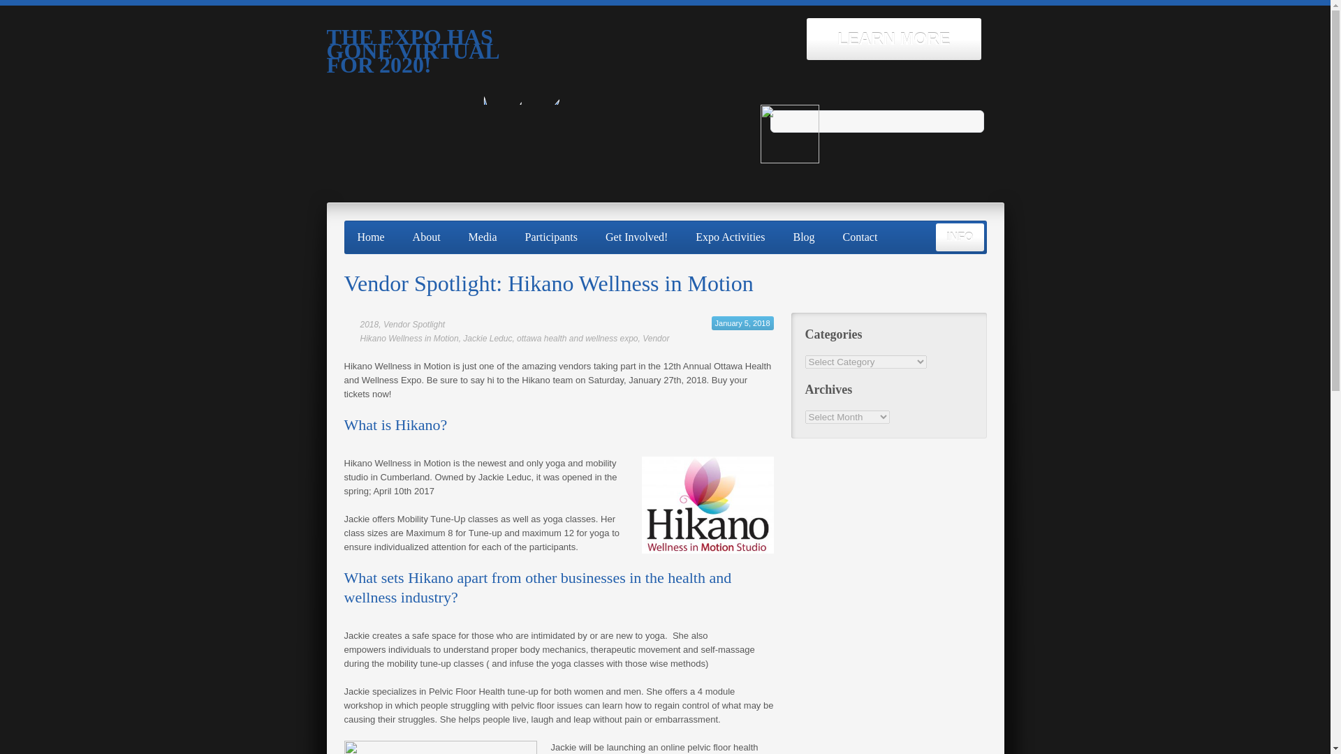 Image resolution: width=1341 pixels, height=754 pixels. What do you see at coordinates (550, 237) in the screenshot?
I see `Participants` at bounding box center [550, 237].